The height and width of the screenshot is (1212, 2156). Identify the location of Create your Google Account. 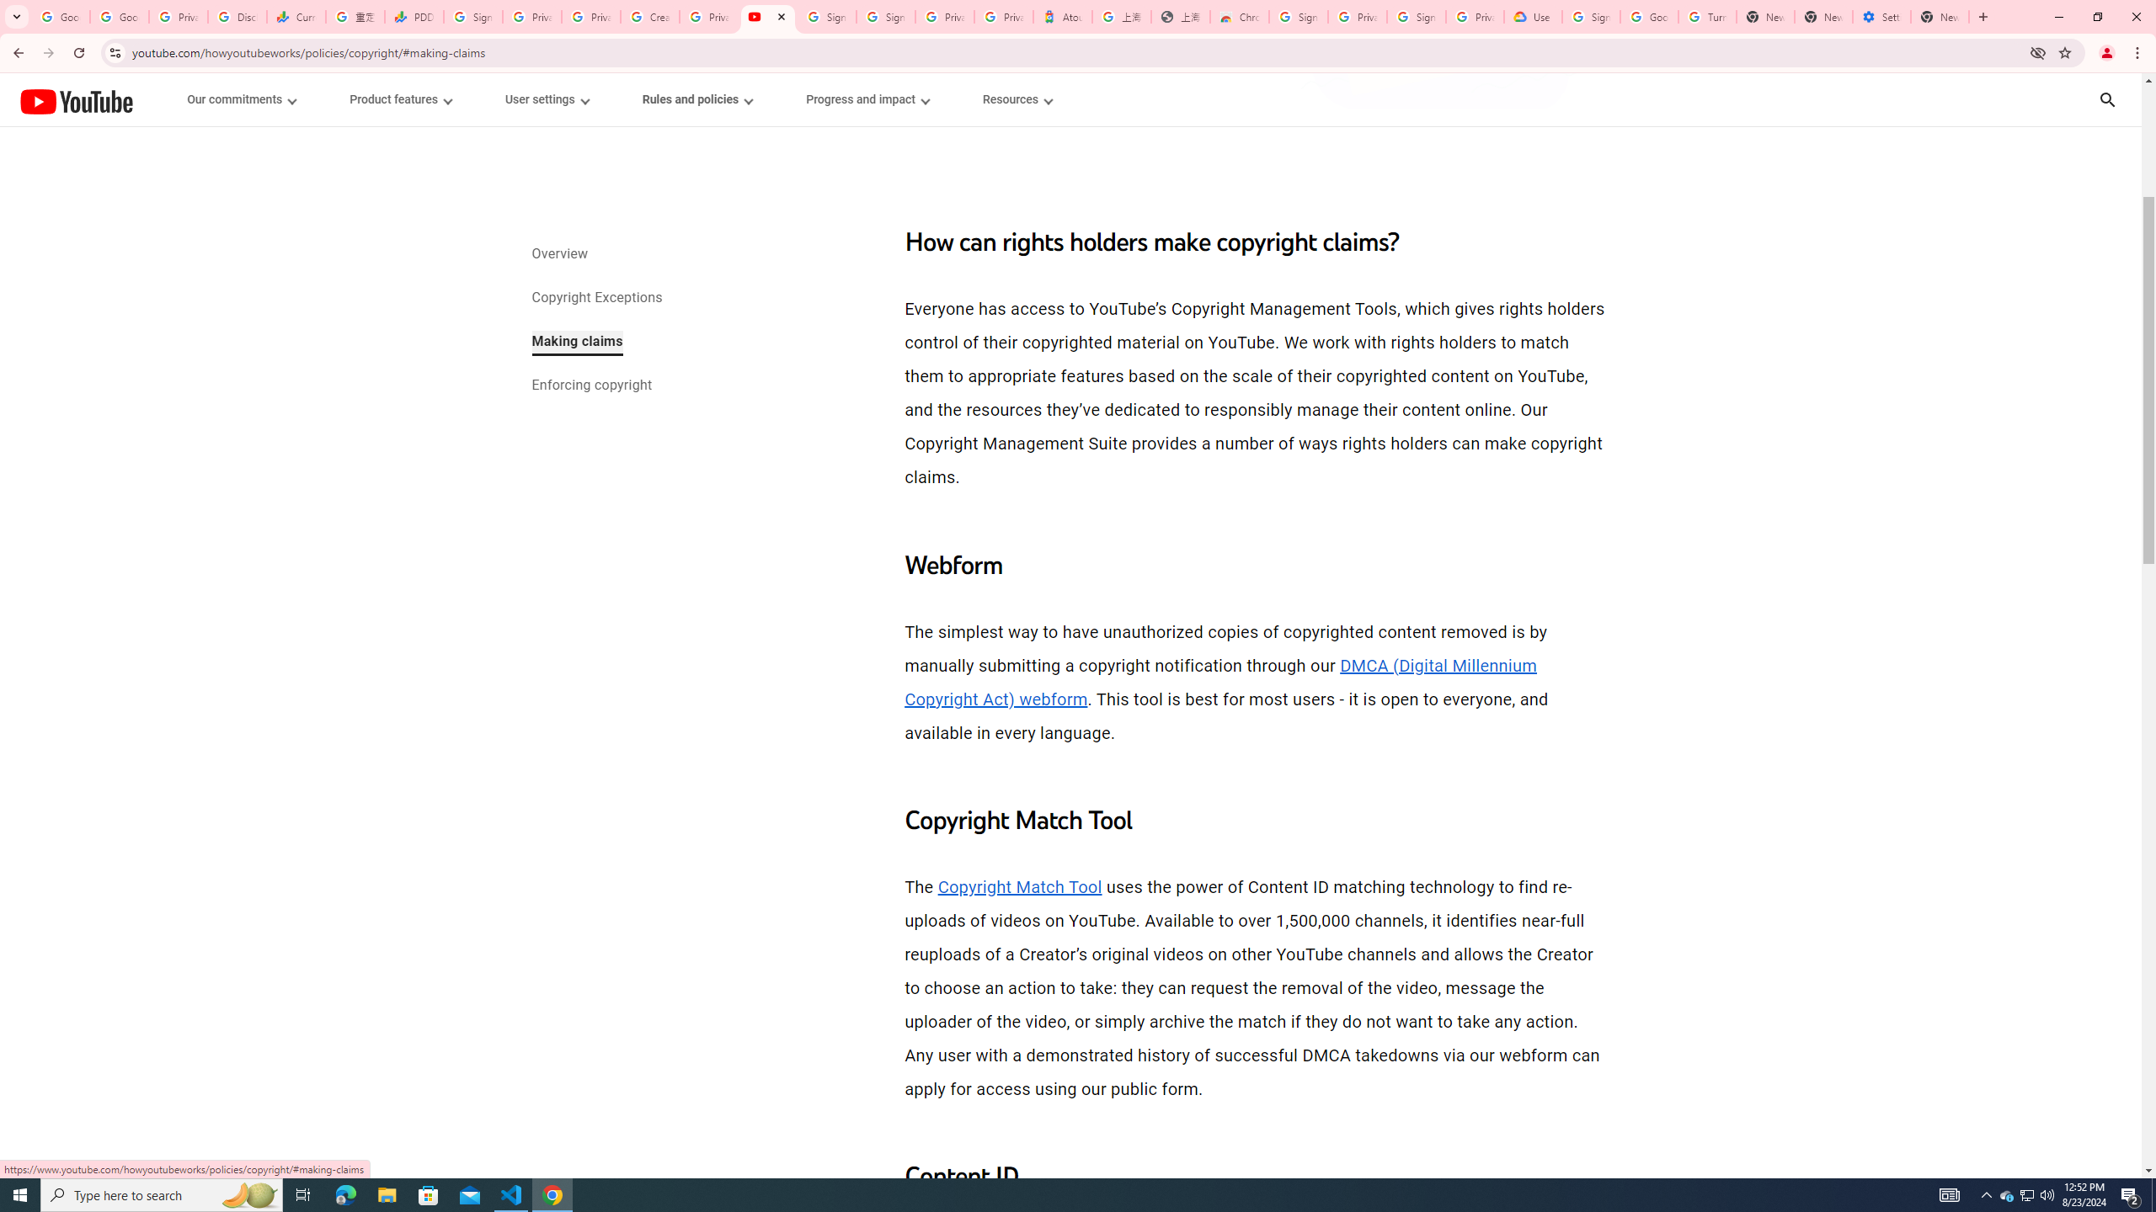
(650, 17).